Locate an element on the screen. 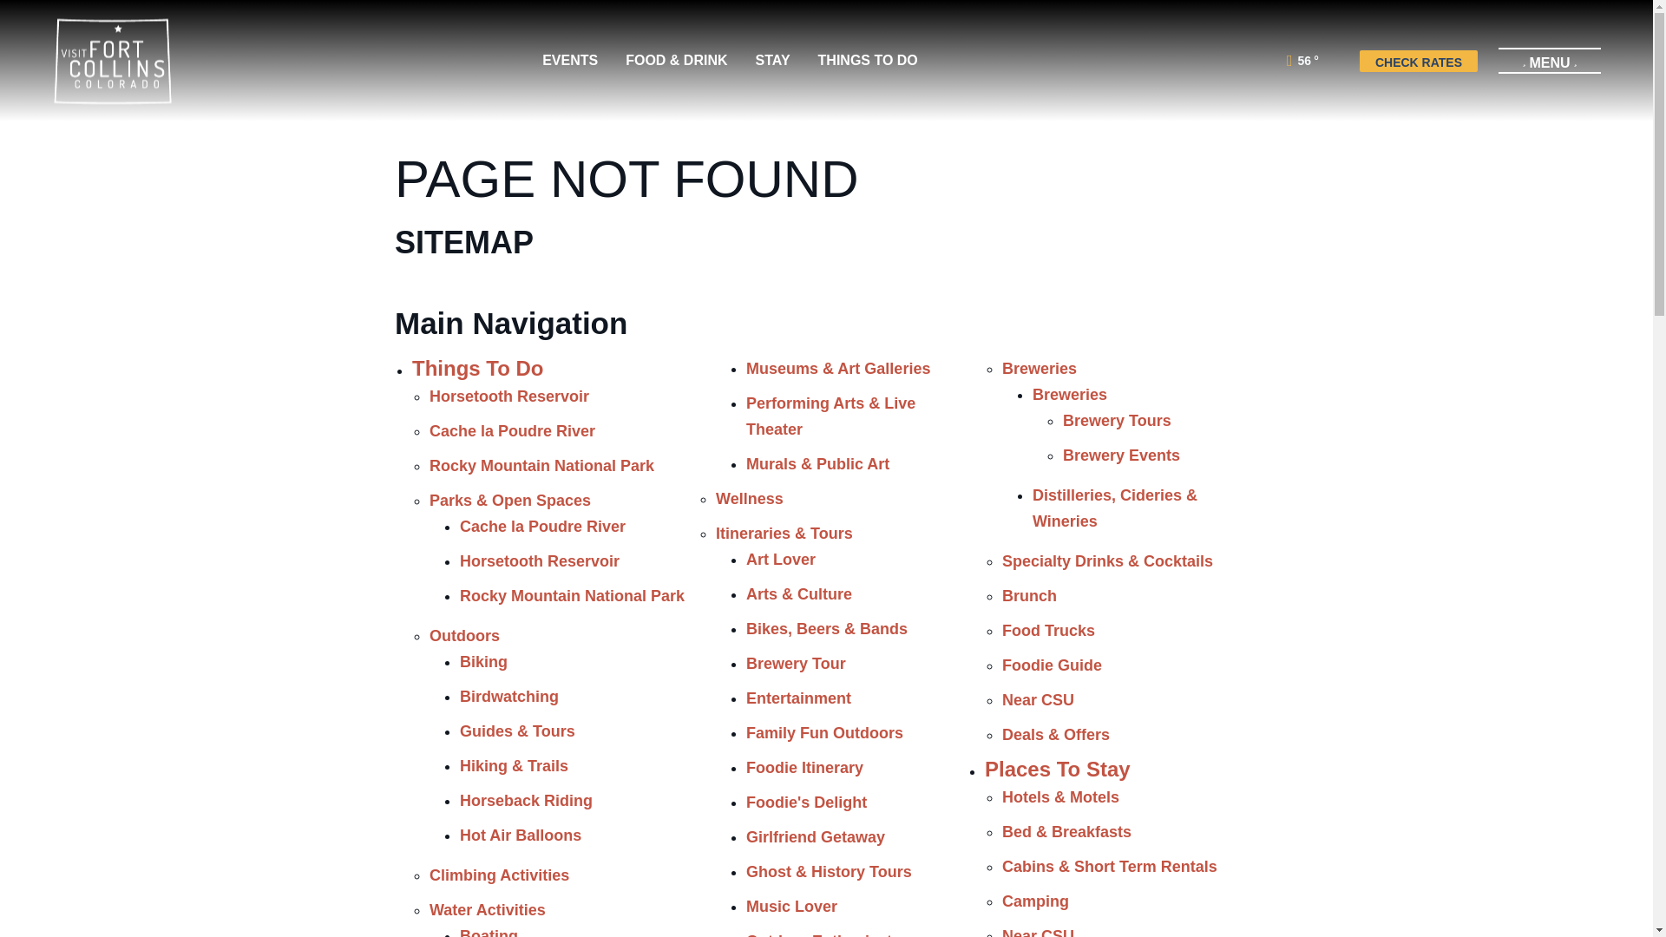 The height and width of the screenshot is (937, 1666). STAY is located at coordinates (772, 61).